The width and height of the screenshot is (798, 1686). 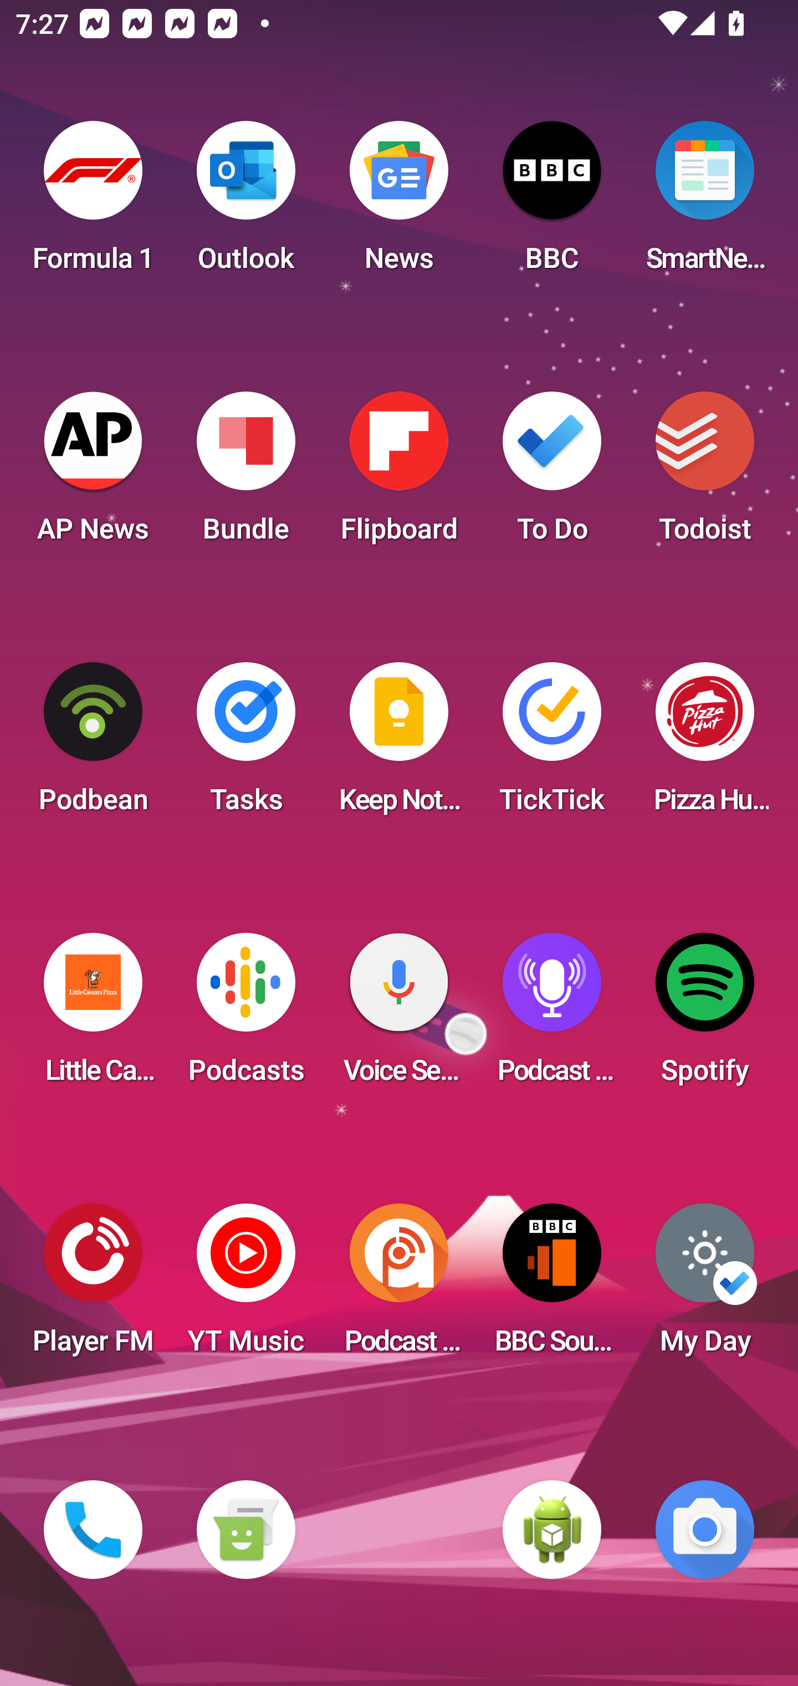 What do you see at coordinates (705, 1286) in the screenshot?
I see `My Day` at bounding box center [705, 1286].